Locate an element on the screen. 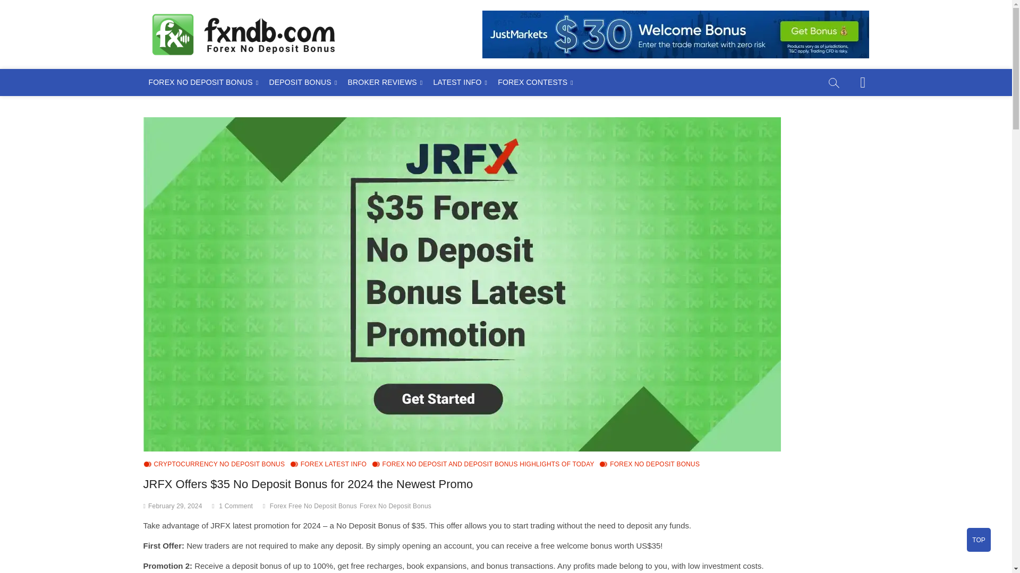  BROKER REVIEWS is located at coordinates (385, 82).